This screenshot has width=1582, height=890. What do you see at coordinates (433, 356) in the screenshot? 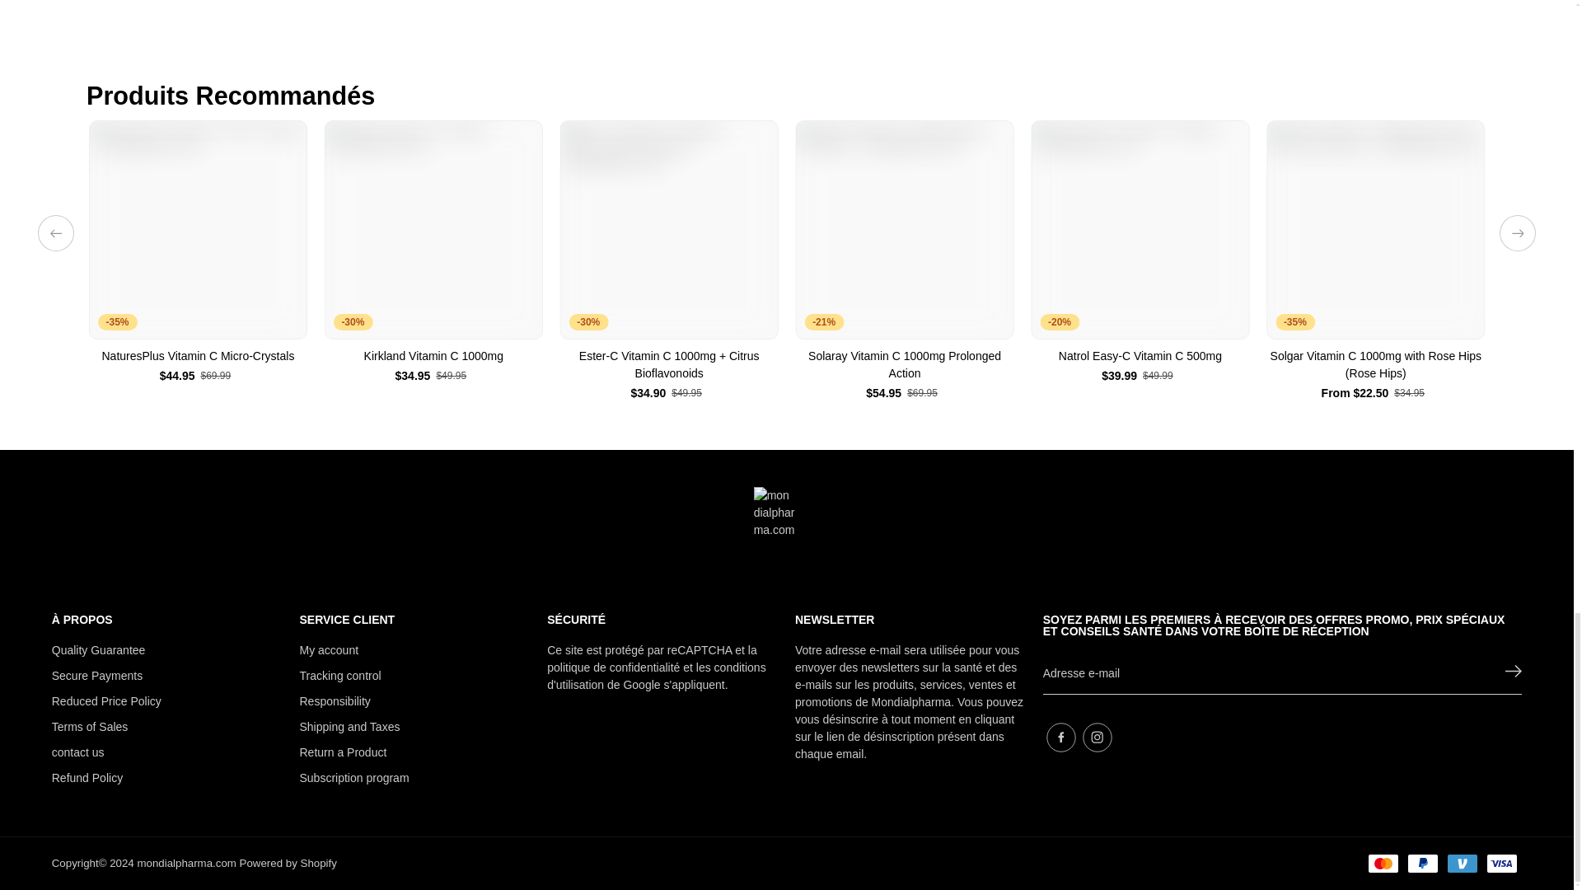
I see `Kirkland Vitamin C 1000mg` at bounding box center [433, 356].